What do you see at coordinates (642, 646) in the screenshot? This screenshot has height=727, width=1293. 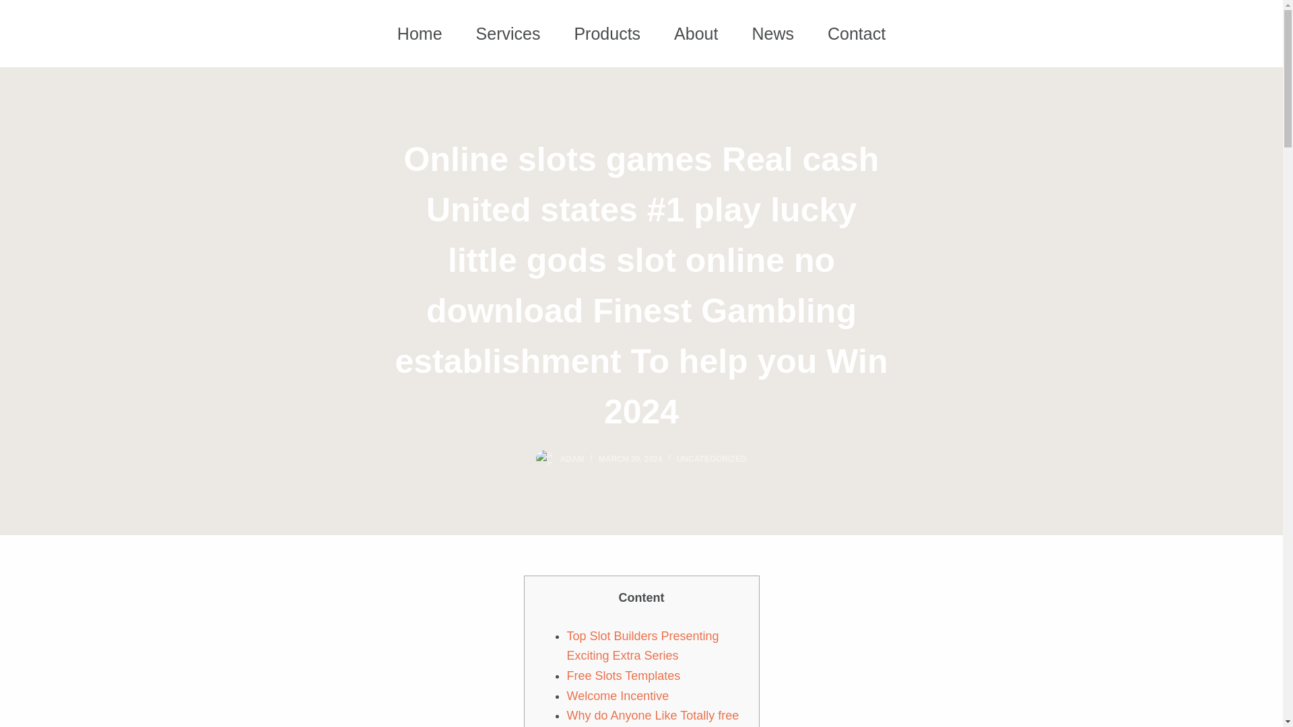 I see `Top Slot Builders Presenting Exciting Extra Series` at bounding box center [642, 646].